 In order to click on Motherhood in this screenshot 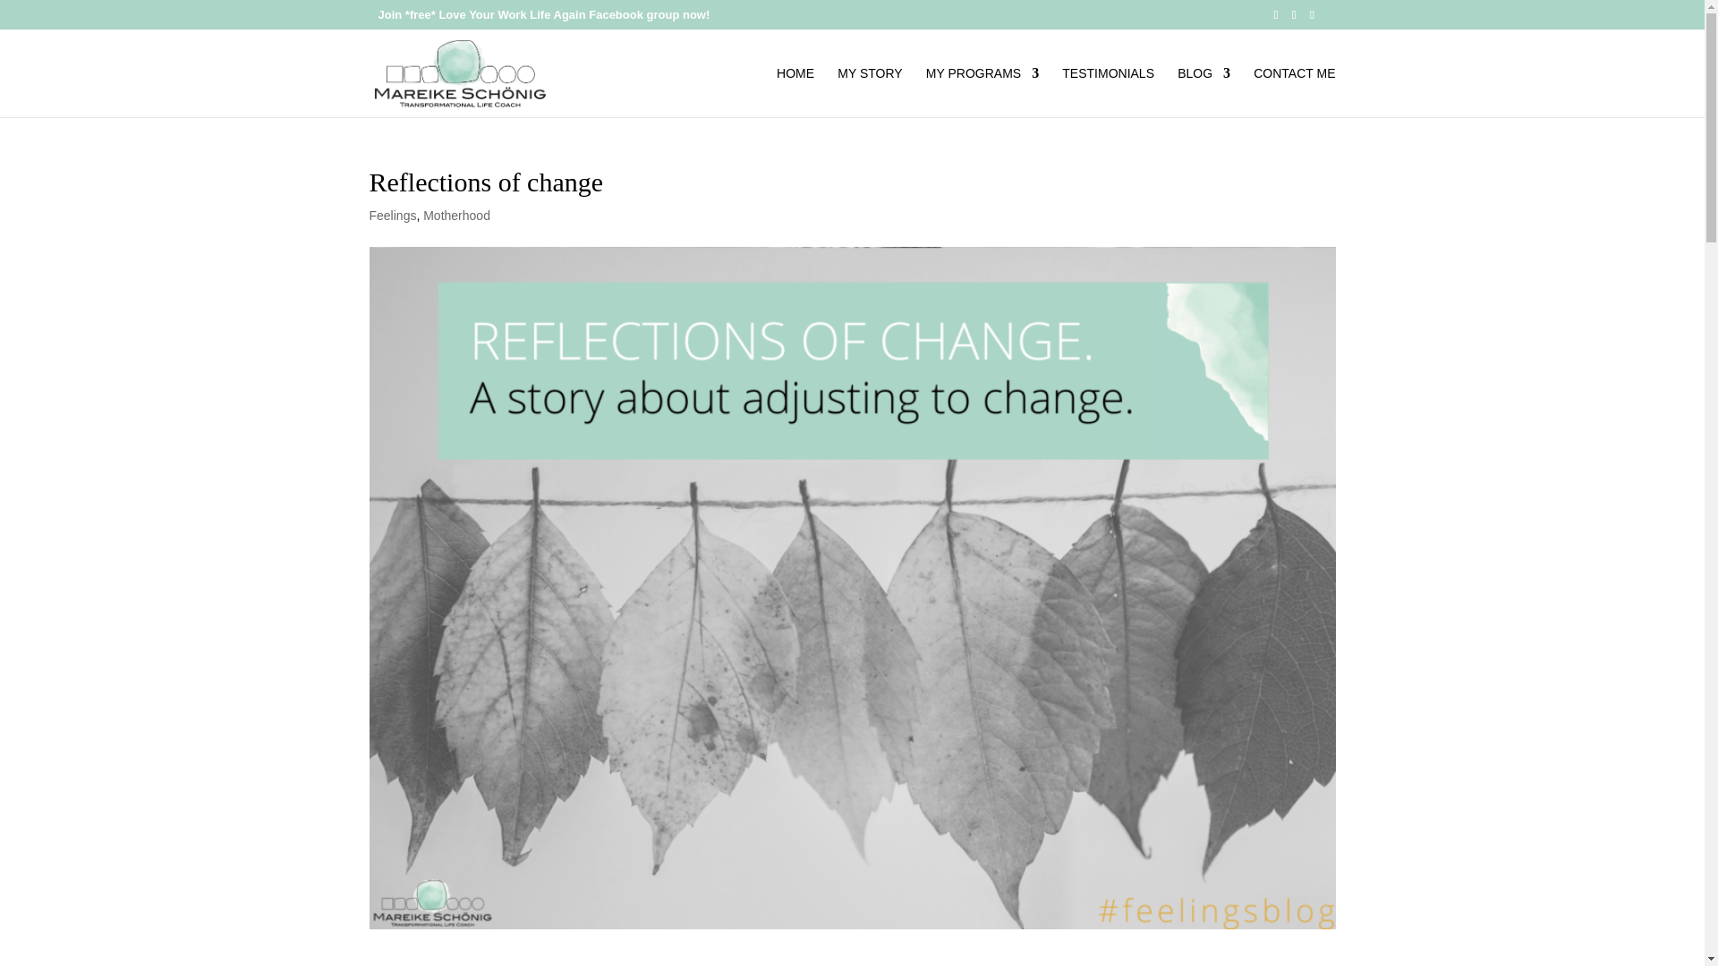, I will do `click(456, 216)`.